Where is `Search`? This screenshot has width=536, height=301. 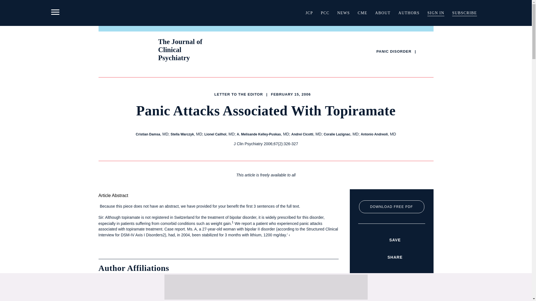 Search is located at coordinates (353, 47).